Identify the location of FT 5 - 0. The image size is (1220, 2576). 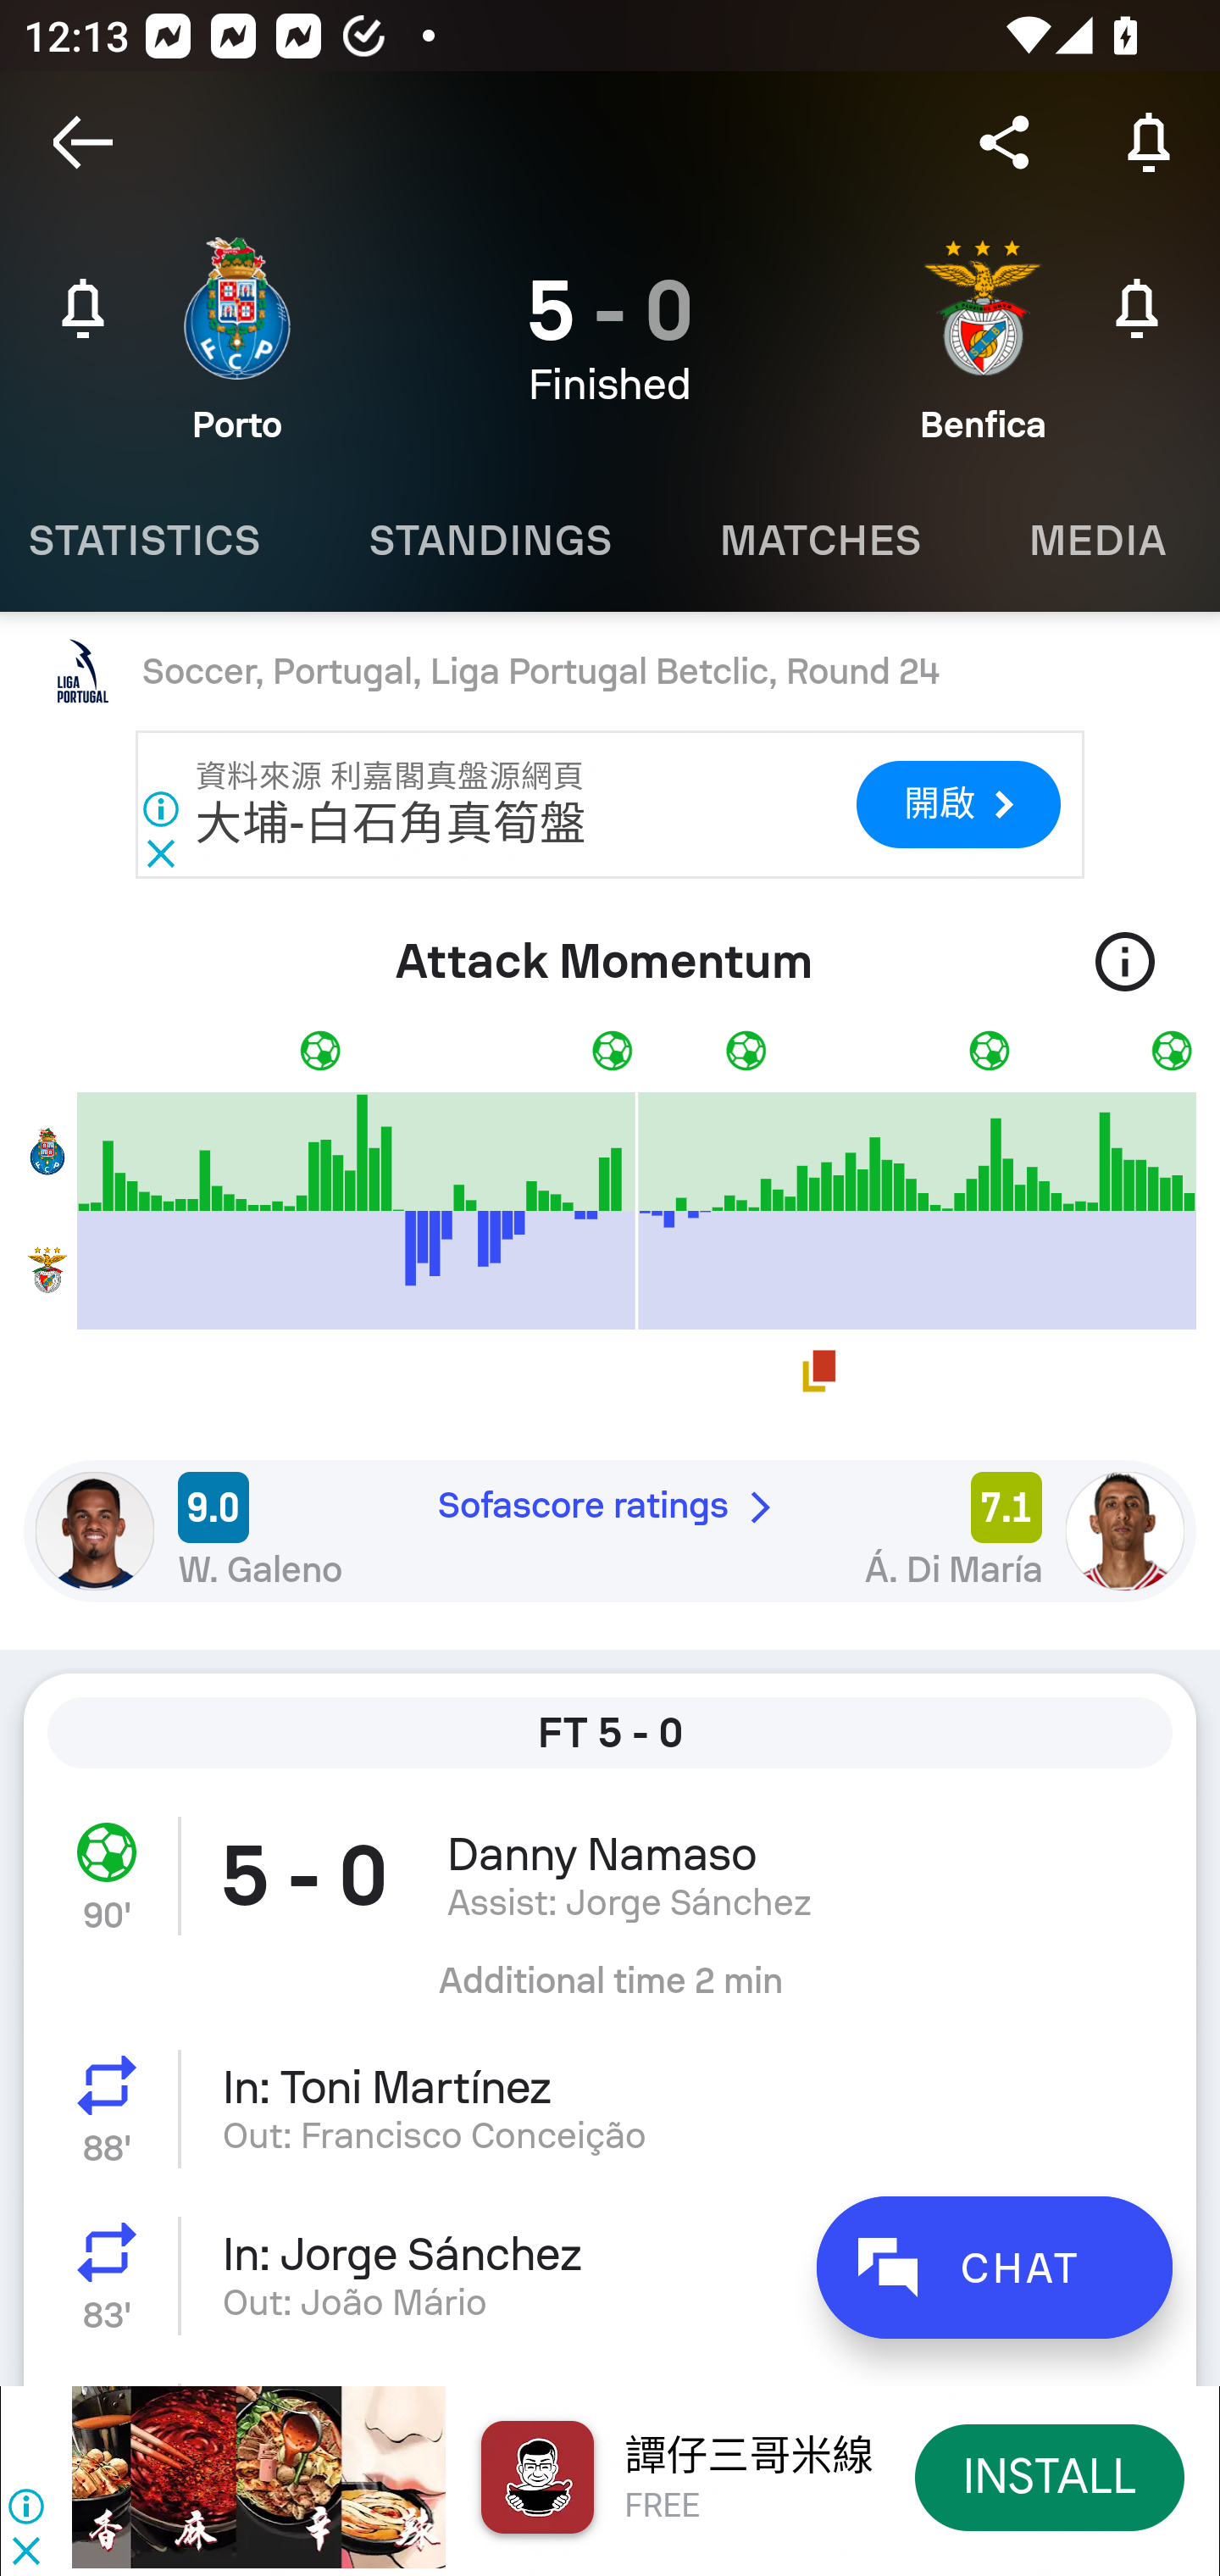
(610, 1734).